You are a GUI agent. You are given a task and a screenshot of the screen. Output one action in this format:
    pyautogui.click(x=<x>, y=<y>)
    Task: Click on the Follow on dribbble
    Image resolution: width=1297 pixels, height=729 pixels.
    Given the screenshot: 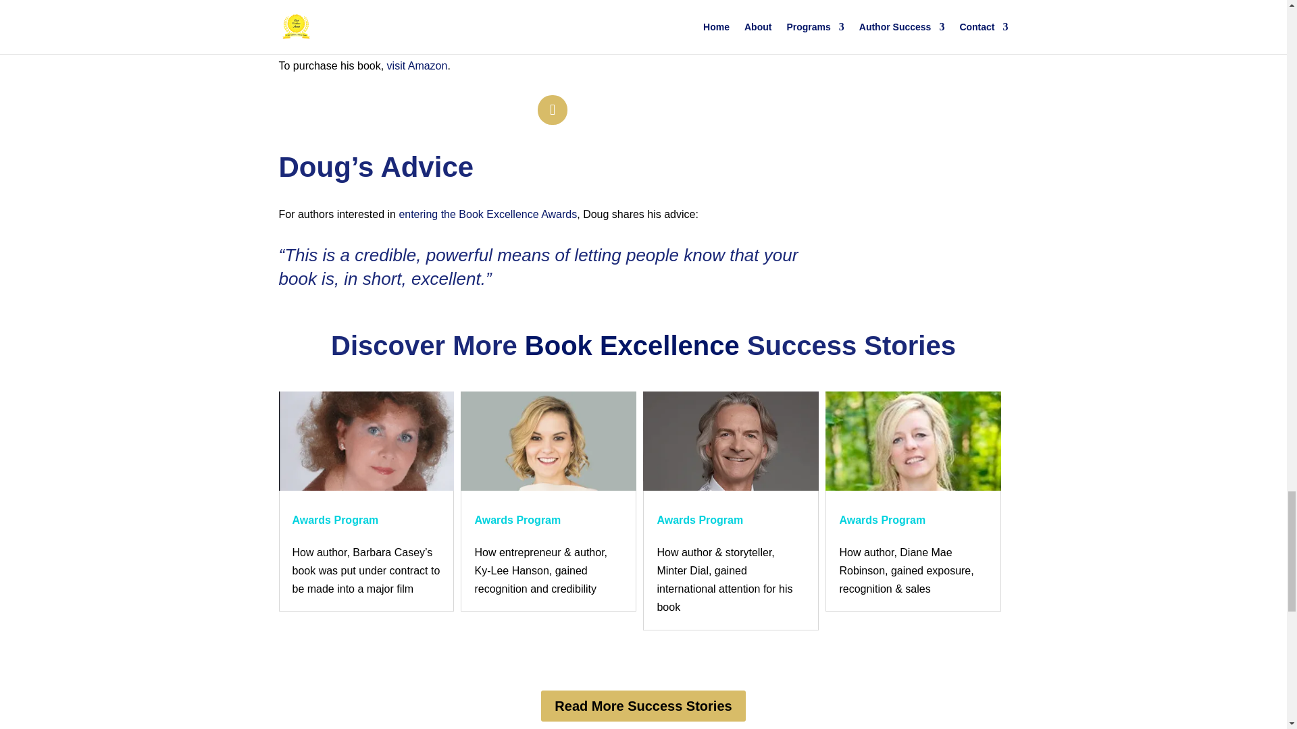 What is the action you would take?
    pyautogui.click(x=553, y=109)
    